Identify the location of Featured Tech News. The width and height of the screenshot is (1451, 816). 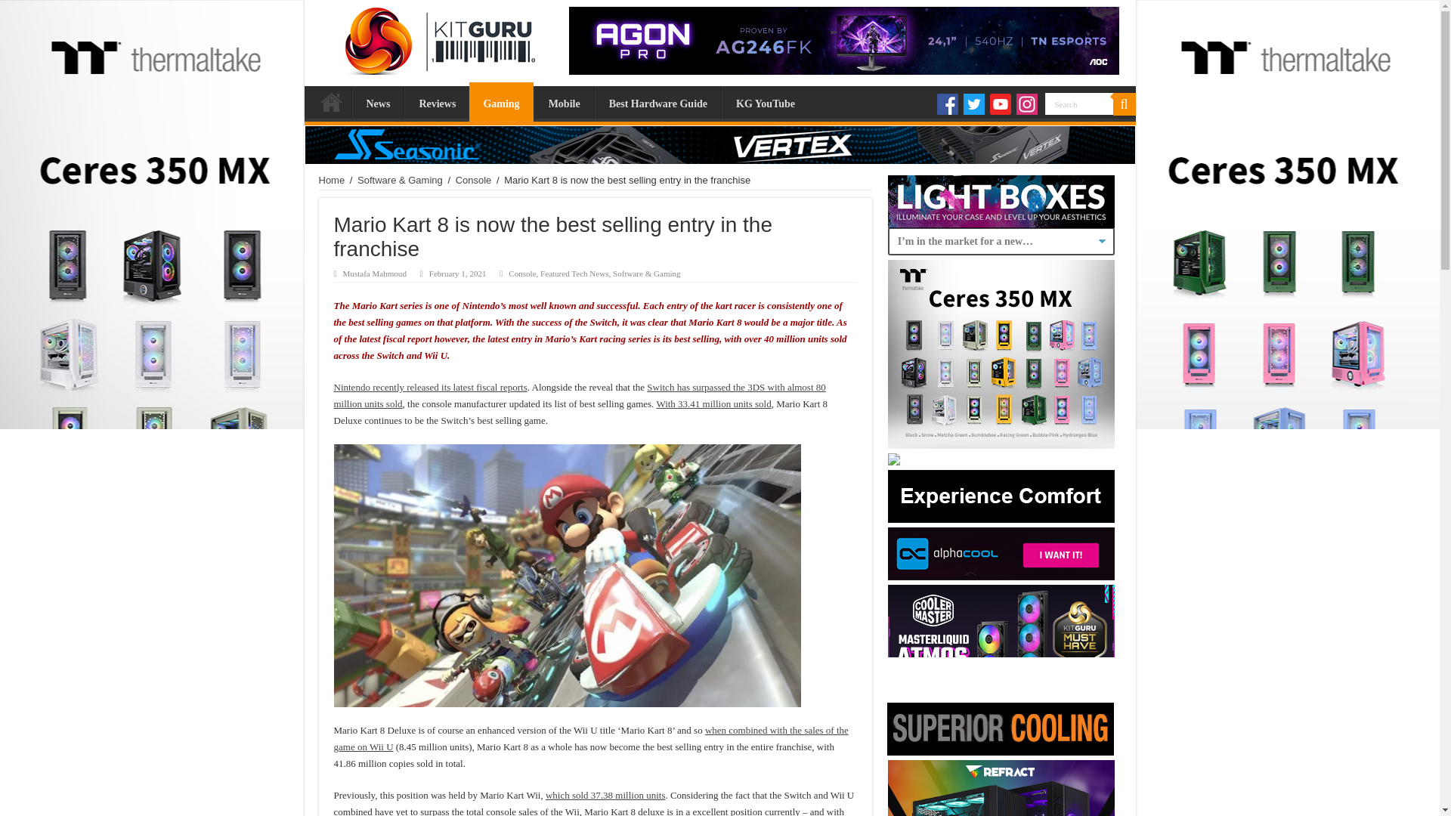
(574, 274).